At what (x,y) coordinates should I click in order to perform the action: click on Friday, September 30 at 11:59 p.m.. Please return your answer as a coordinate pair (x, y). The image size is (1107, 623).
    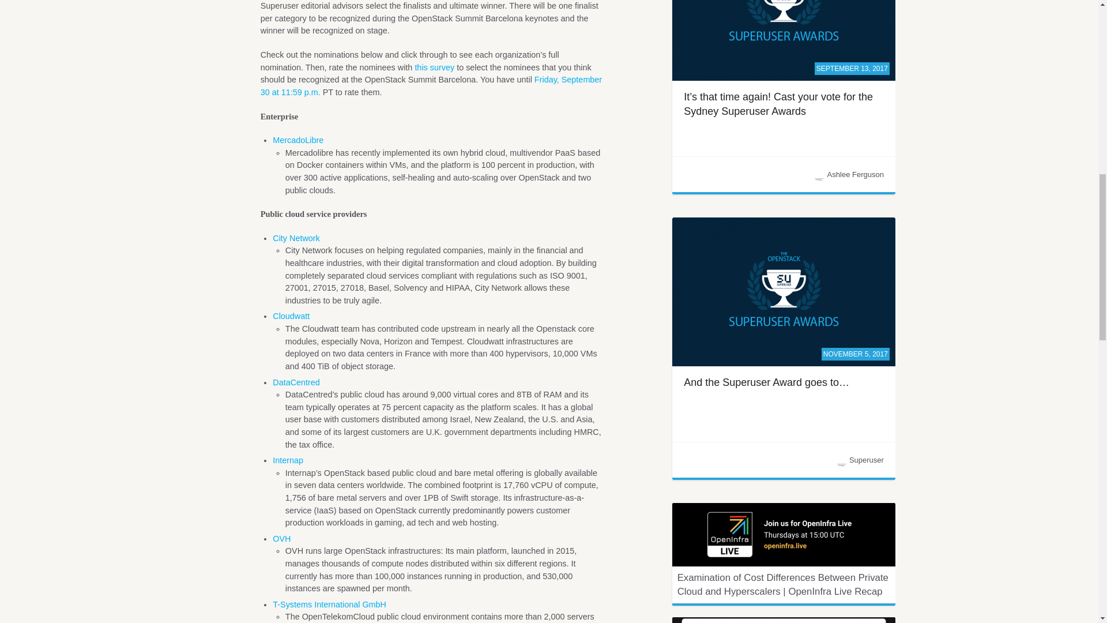
    Looking at the image, I should click on (431, 85).